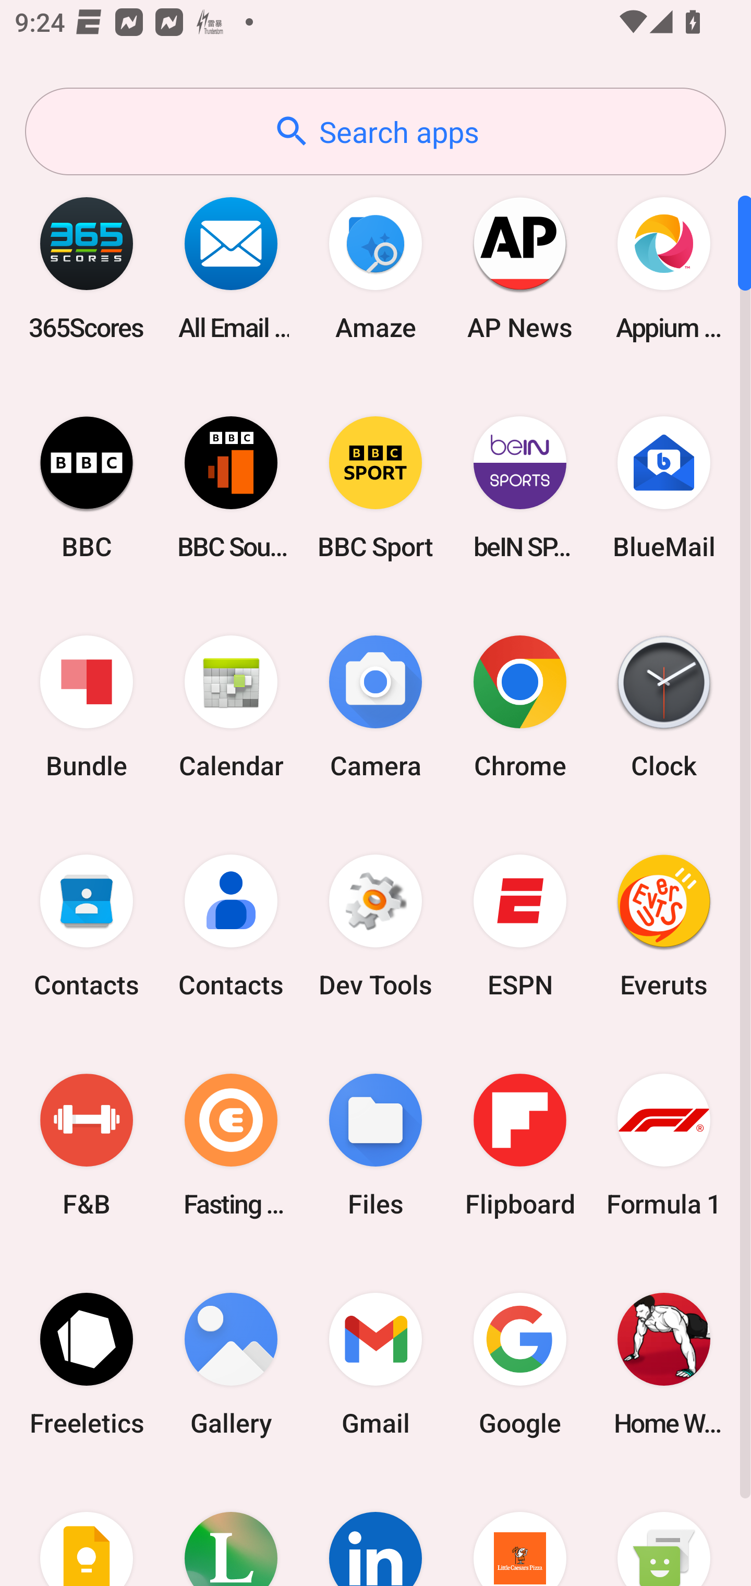 The height and width of the screenshot is (1586, 751). Describe the element at coordinates (87, 268) in the screenshot. I see `365Scores` at that location.